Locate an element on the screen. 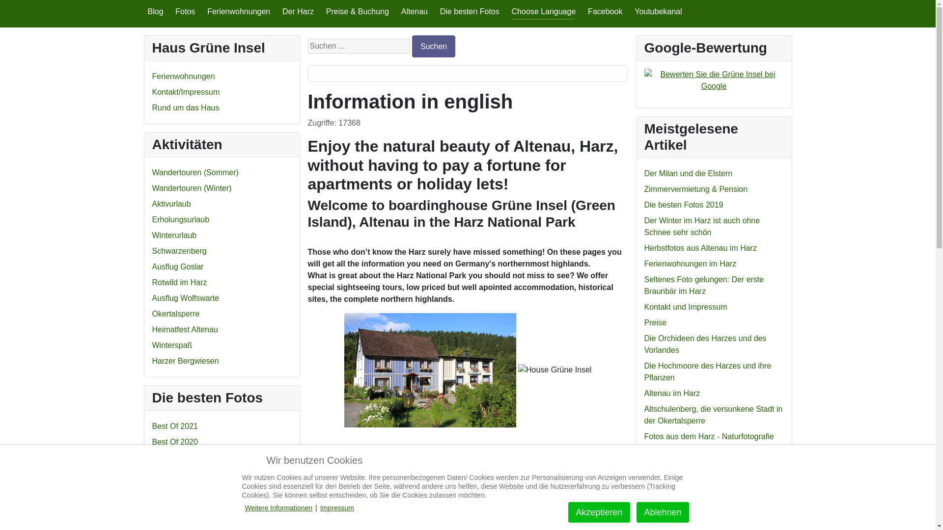  Heimatfest Altenau is located at coordinates (185, 330).